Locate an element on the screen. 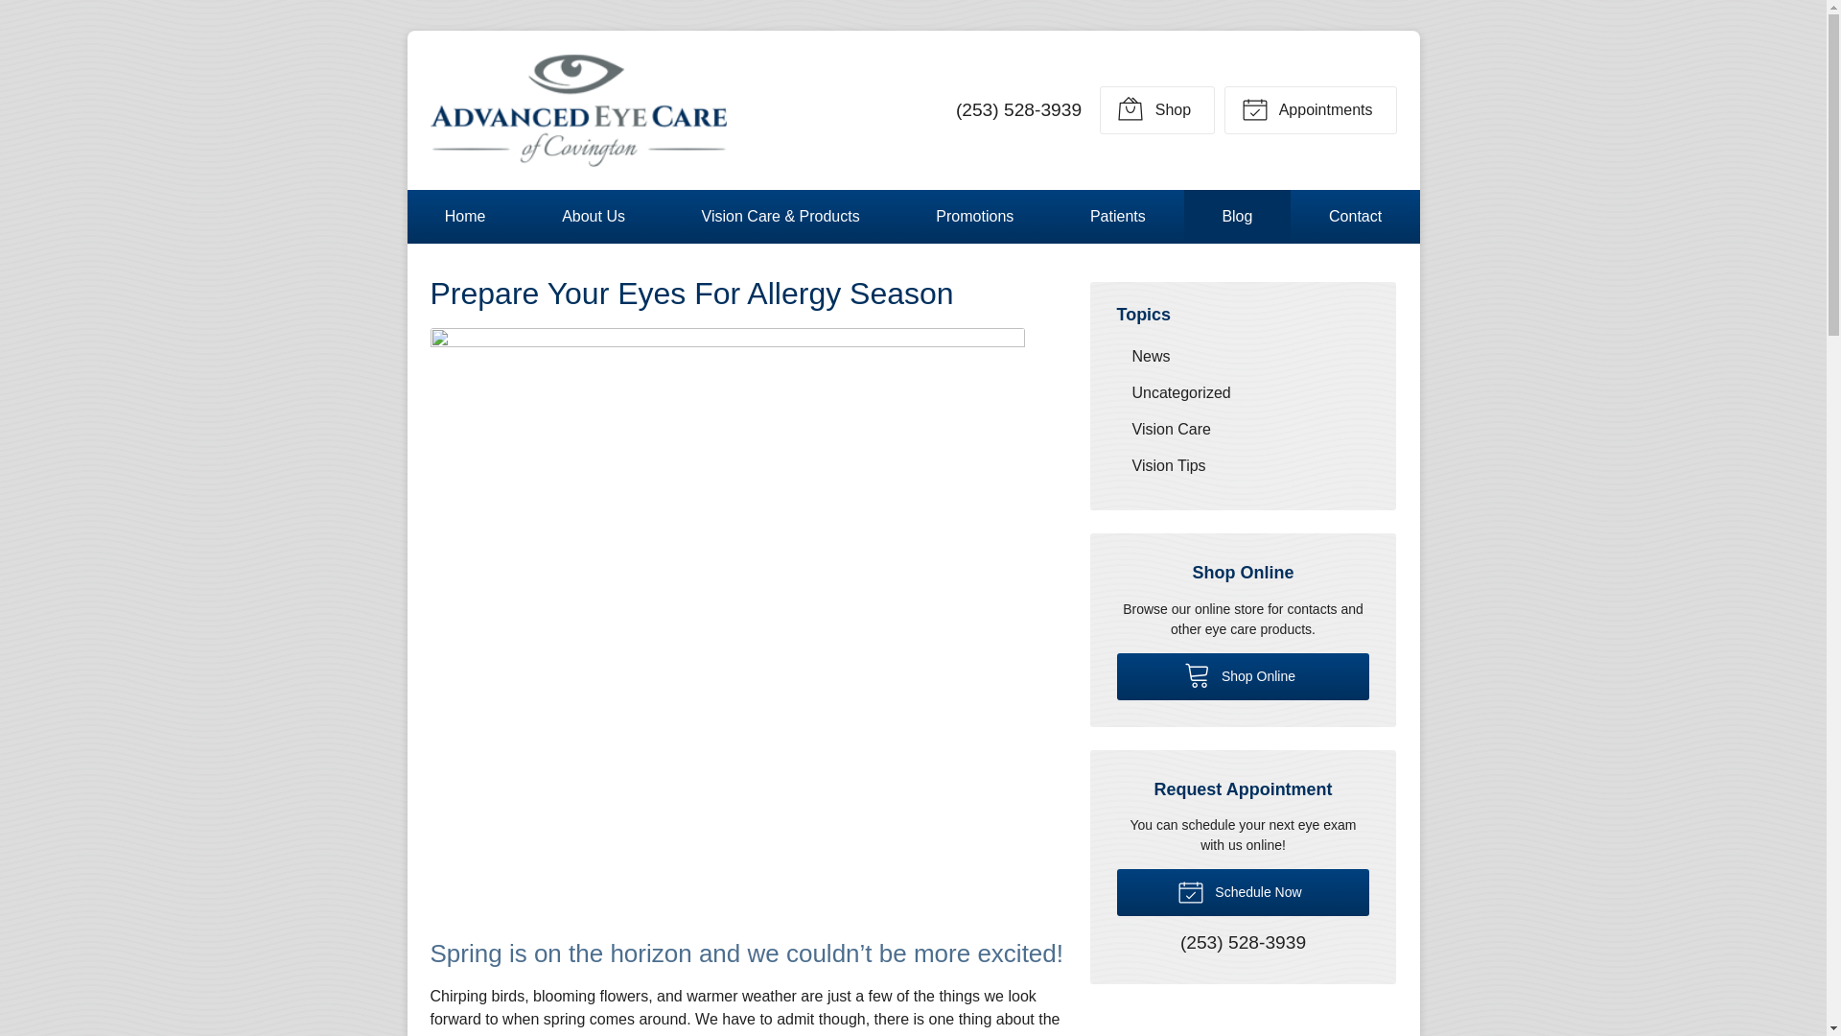  About Us is located at coordinates (594, 216).